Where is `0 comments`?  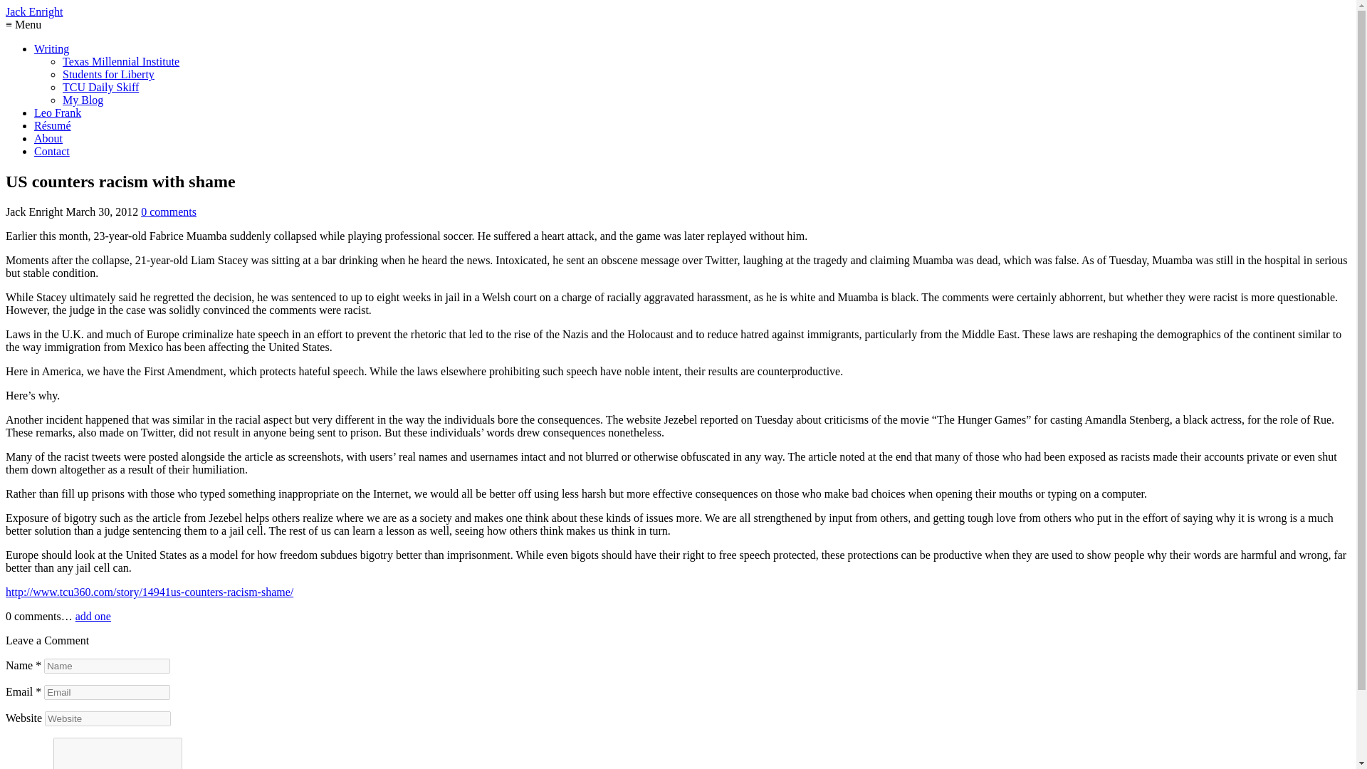 0 comments is located at coordinates (168, 211).